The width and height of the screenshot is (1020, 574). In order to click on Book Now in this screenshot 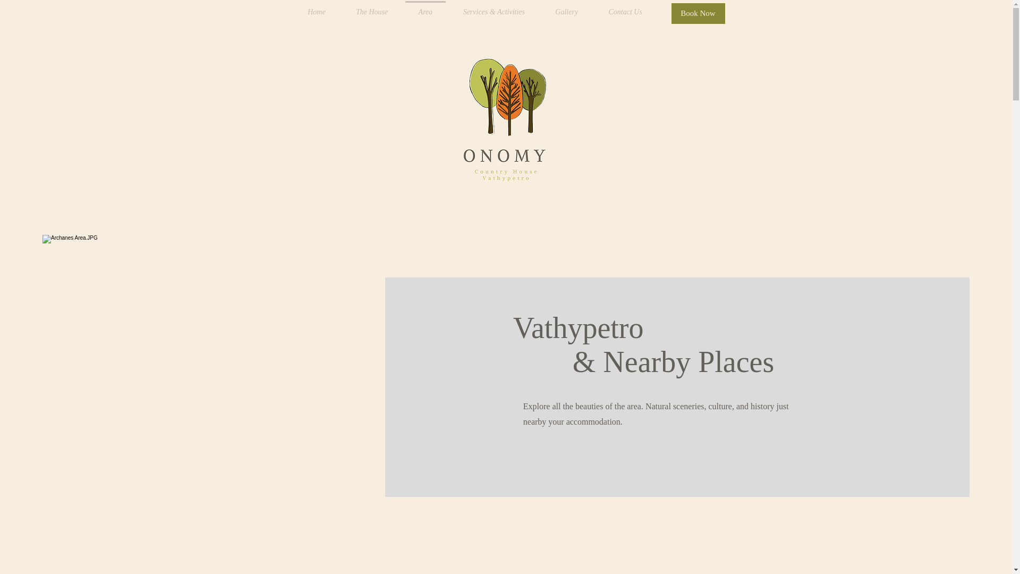, I will do `click(698, 14)`.